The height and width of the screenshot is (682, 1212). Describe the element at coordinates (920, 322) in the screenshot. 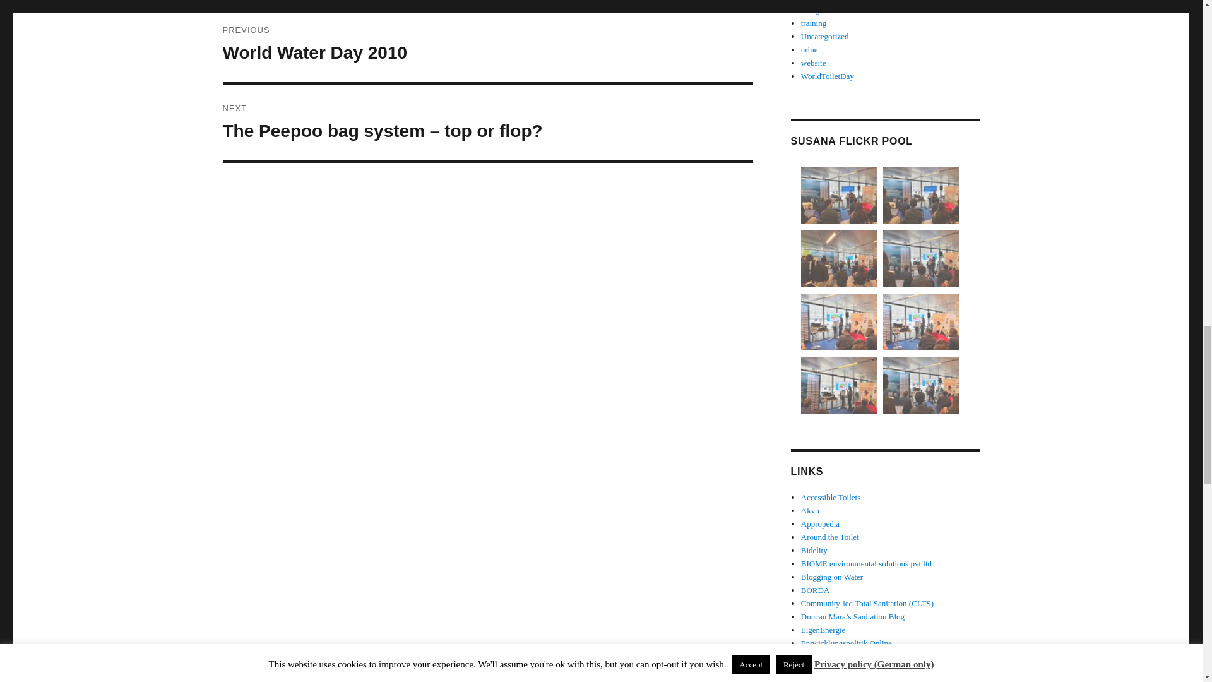

I see `IMG-1497` at that location.